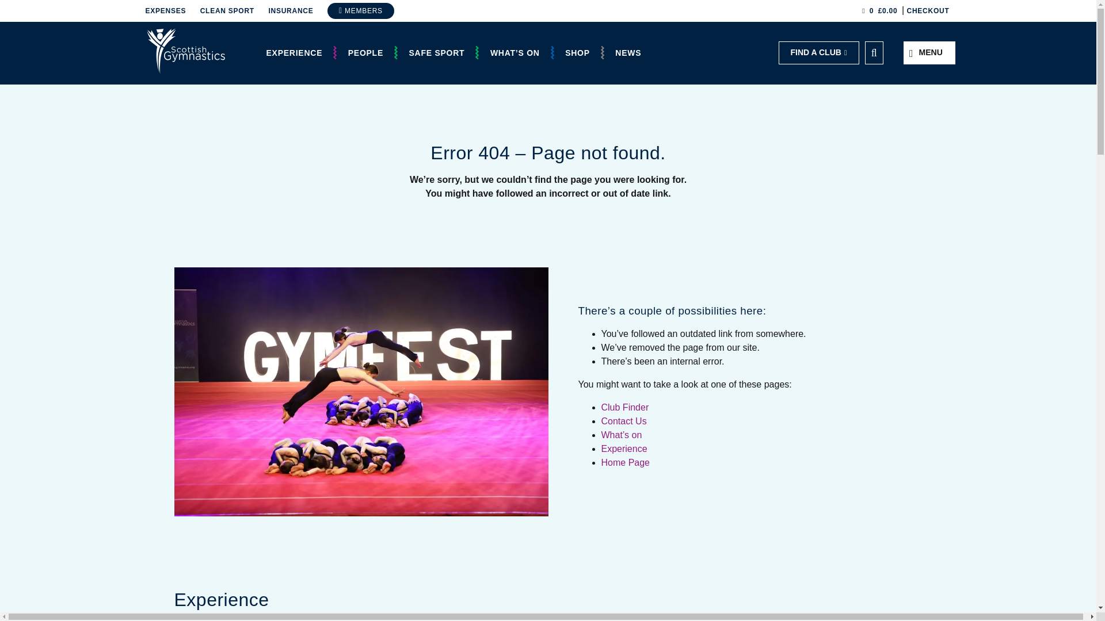 Image resolution: width=1105 pixels, height=621 pixels. What do you see at coordinates (818, 53) in the screenshot?
I see `FIND A CLUB` at bounding box center [818, 53].